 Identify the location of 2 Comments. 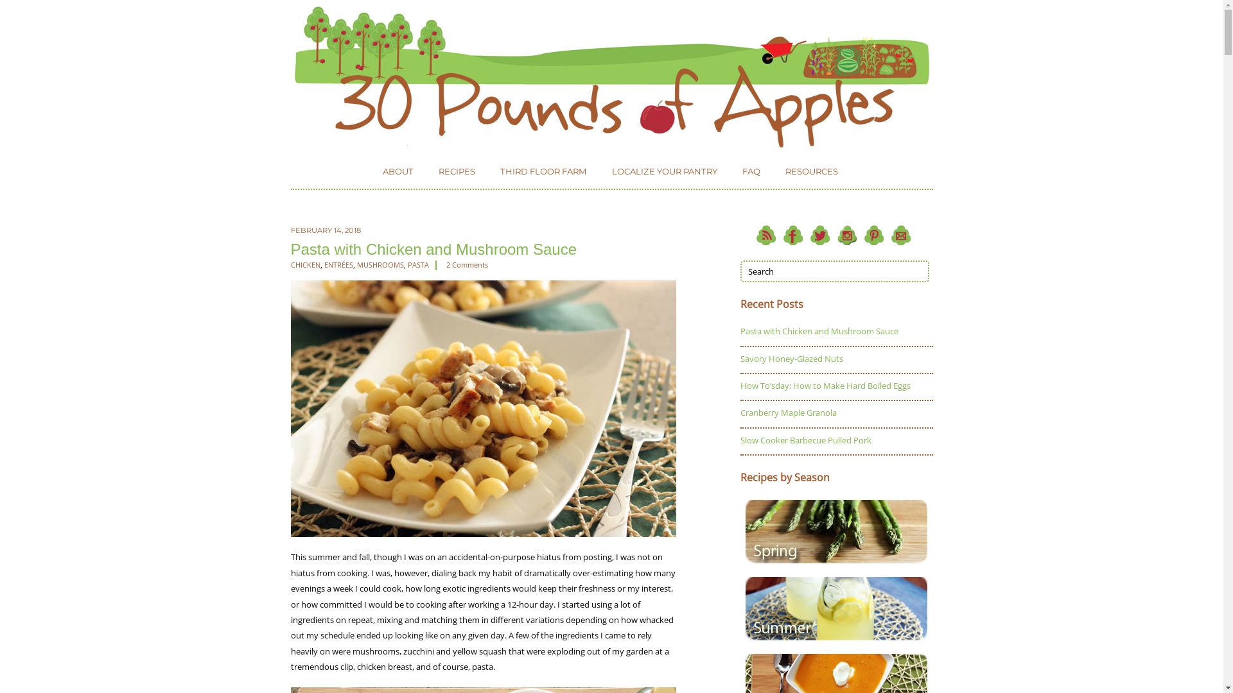
(466, 265).